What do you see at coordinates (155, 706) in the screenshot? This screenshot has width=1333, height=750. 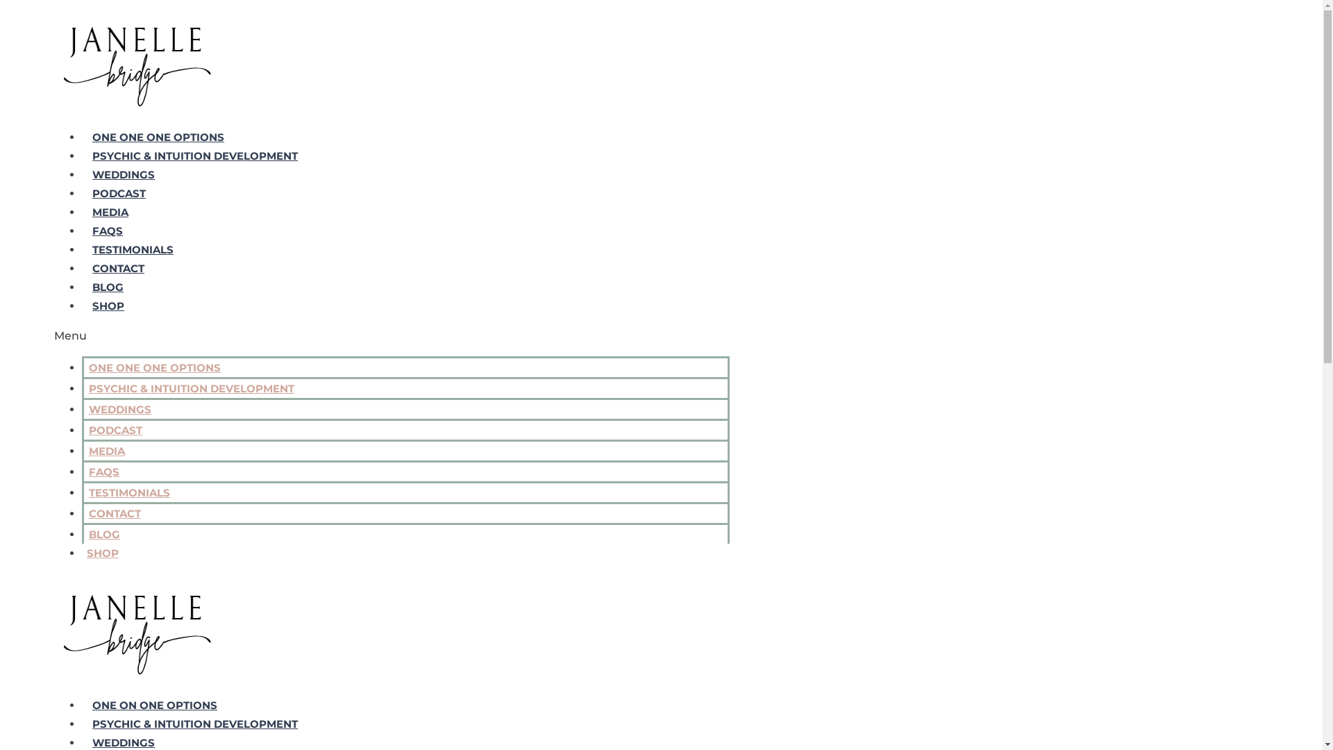 I see `ONE ON ONE OPTIONS` at bounding box center [155, 706].